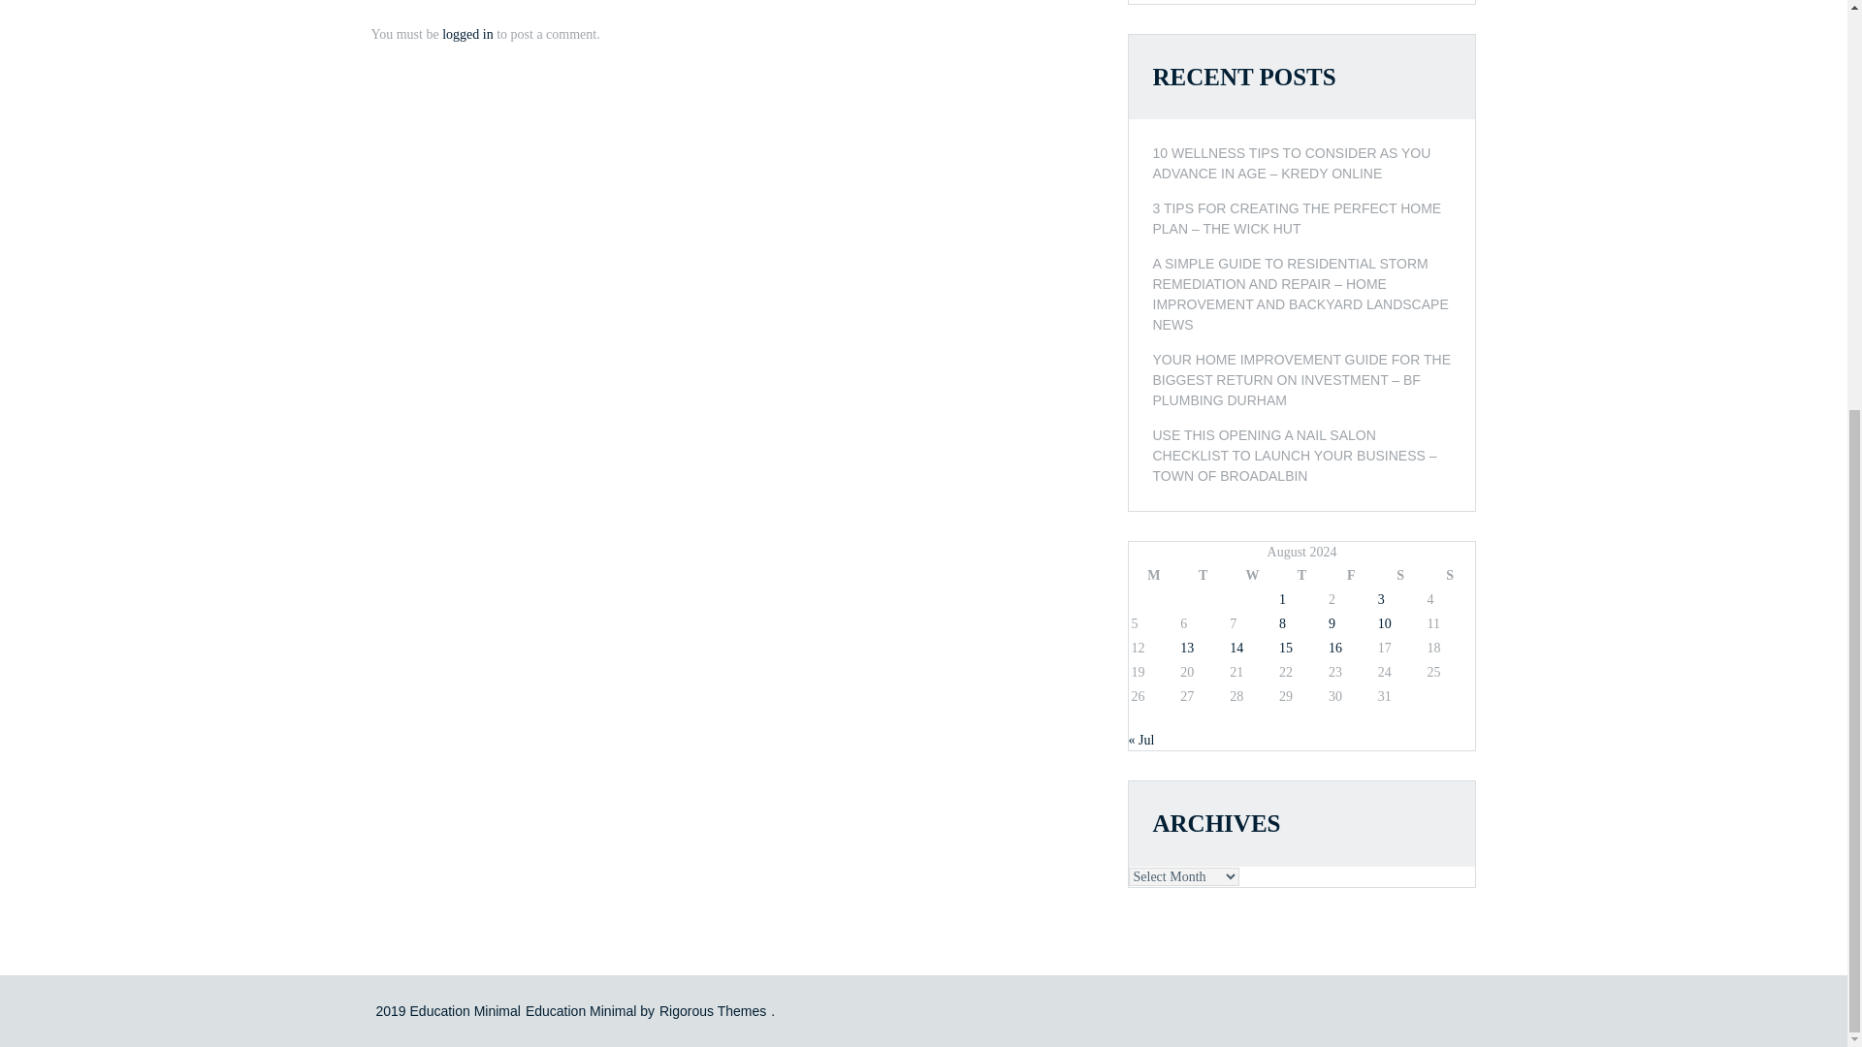  Describe the element at coordinates (1301, 575) in the screenshot. I see `Thursday` at that location.